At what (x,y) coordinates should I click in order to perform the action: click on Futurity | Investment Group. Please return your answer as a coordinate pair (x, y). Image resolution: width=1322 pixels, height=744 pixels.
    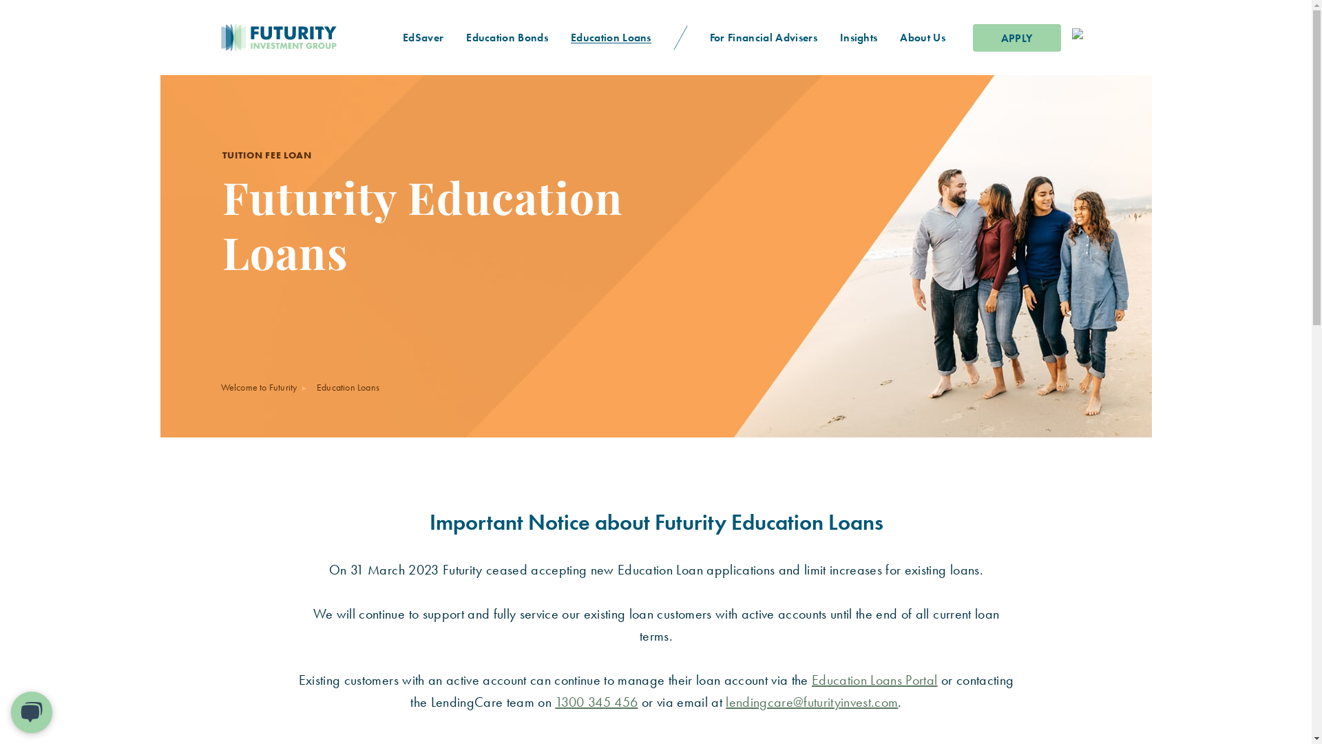
    Looking at the image, I should click on (233, 37).